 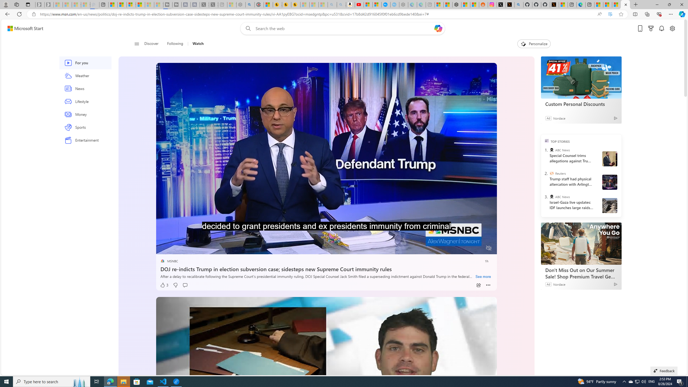 I want to click on Nordace - Duffels, so click(x=457, y=5).